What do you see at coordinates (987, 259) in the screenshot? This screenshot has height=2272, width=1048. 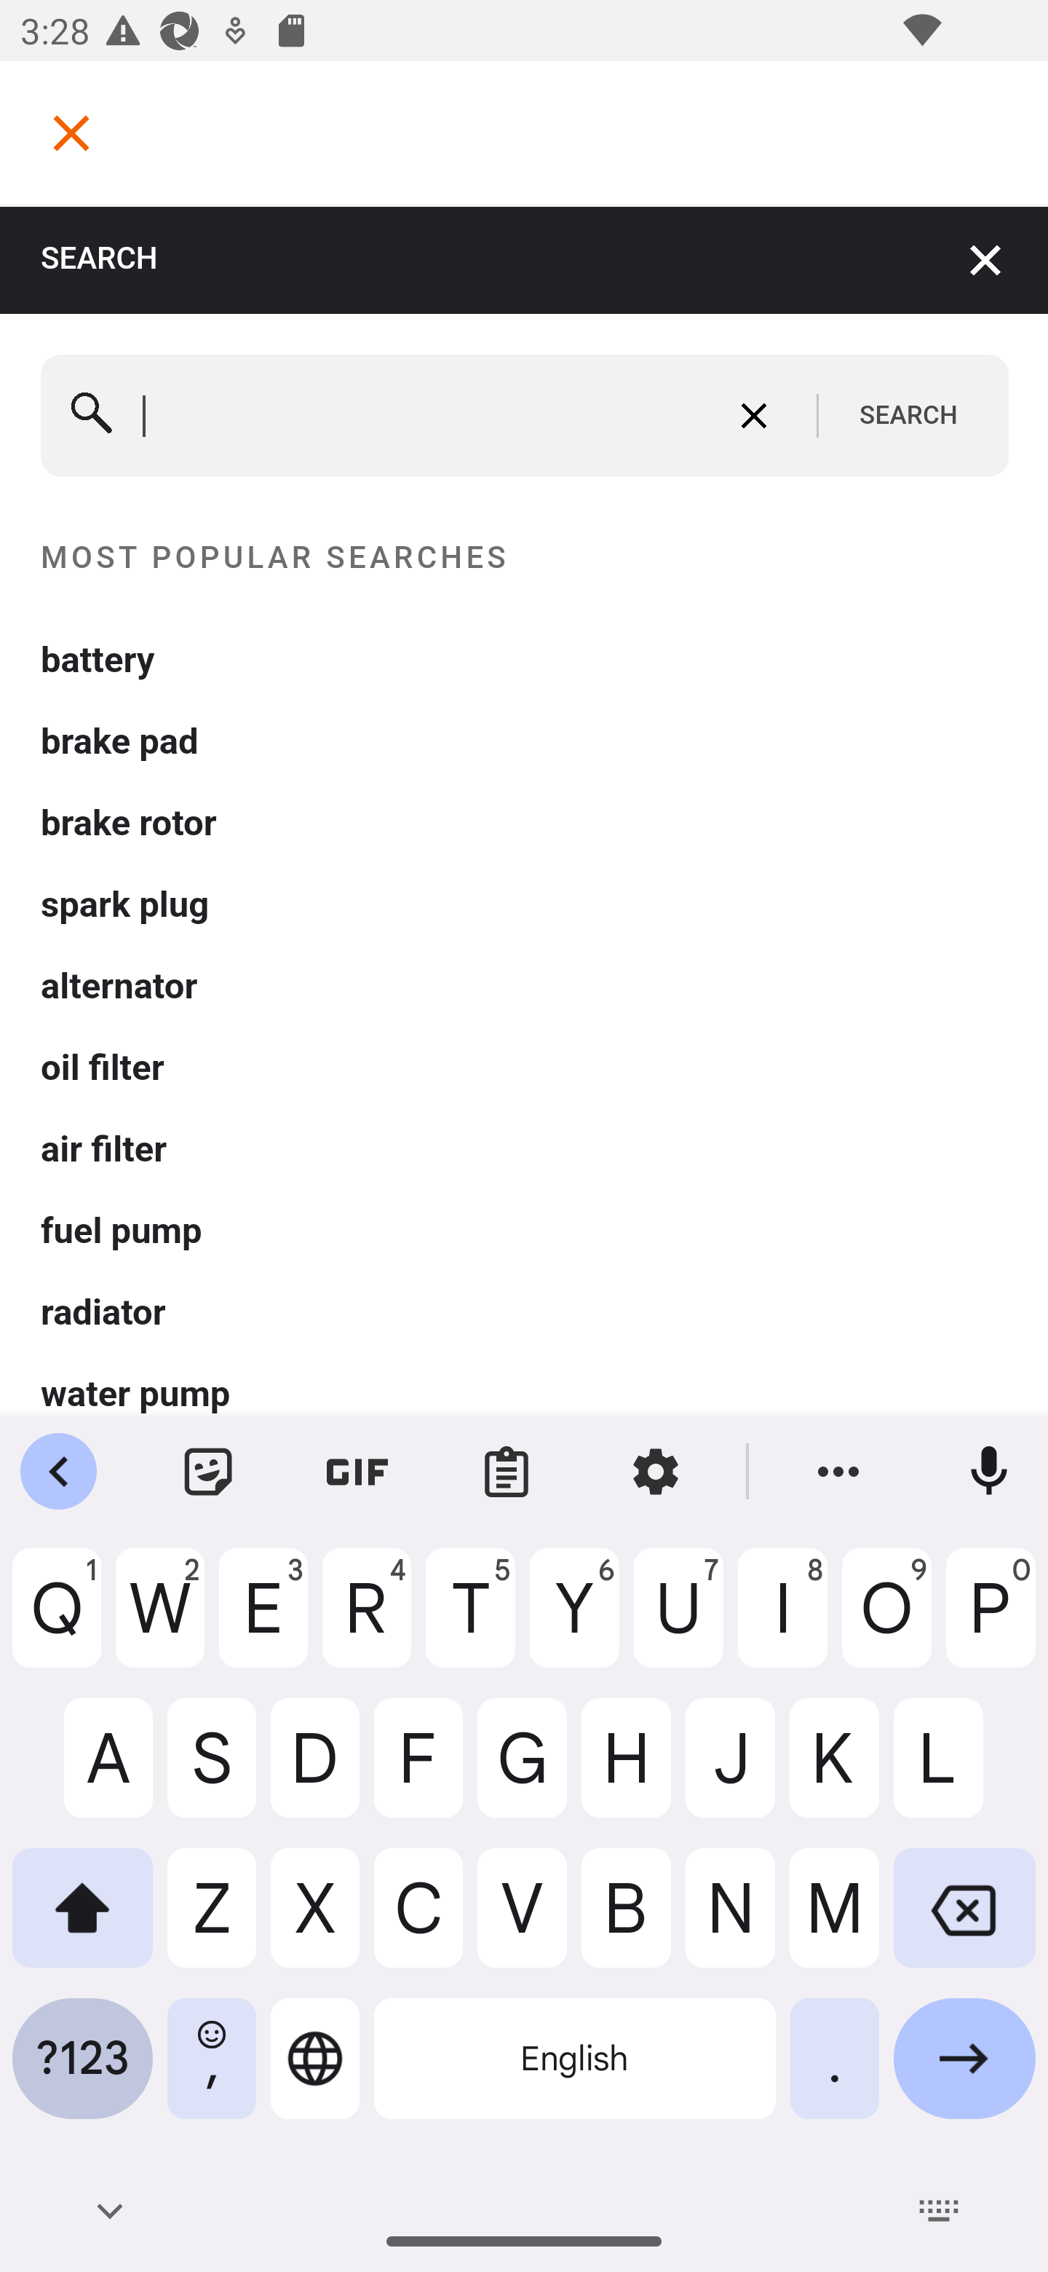 I see `Search banner landmark close` at bounding box center [987, 259].